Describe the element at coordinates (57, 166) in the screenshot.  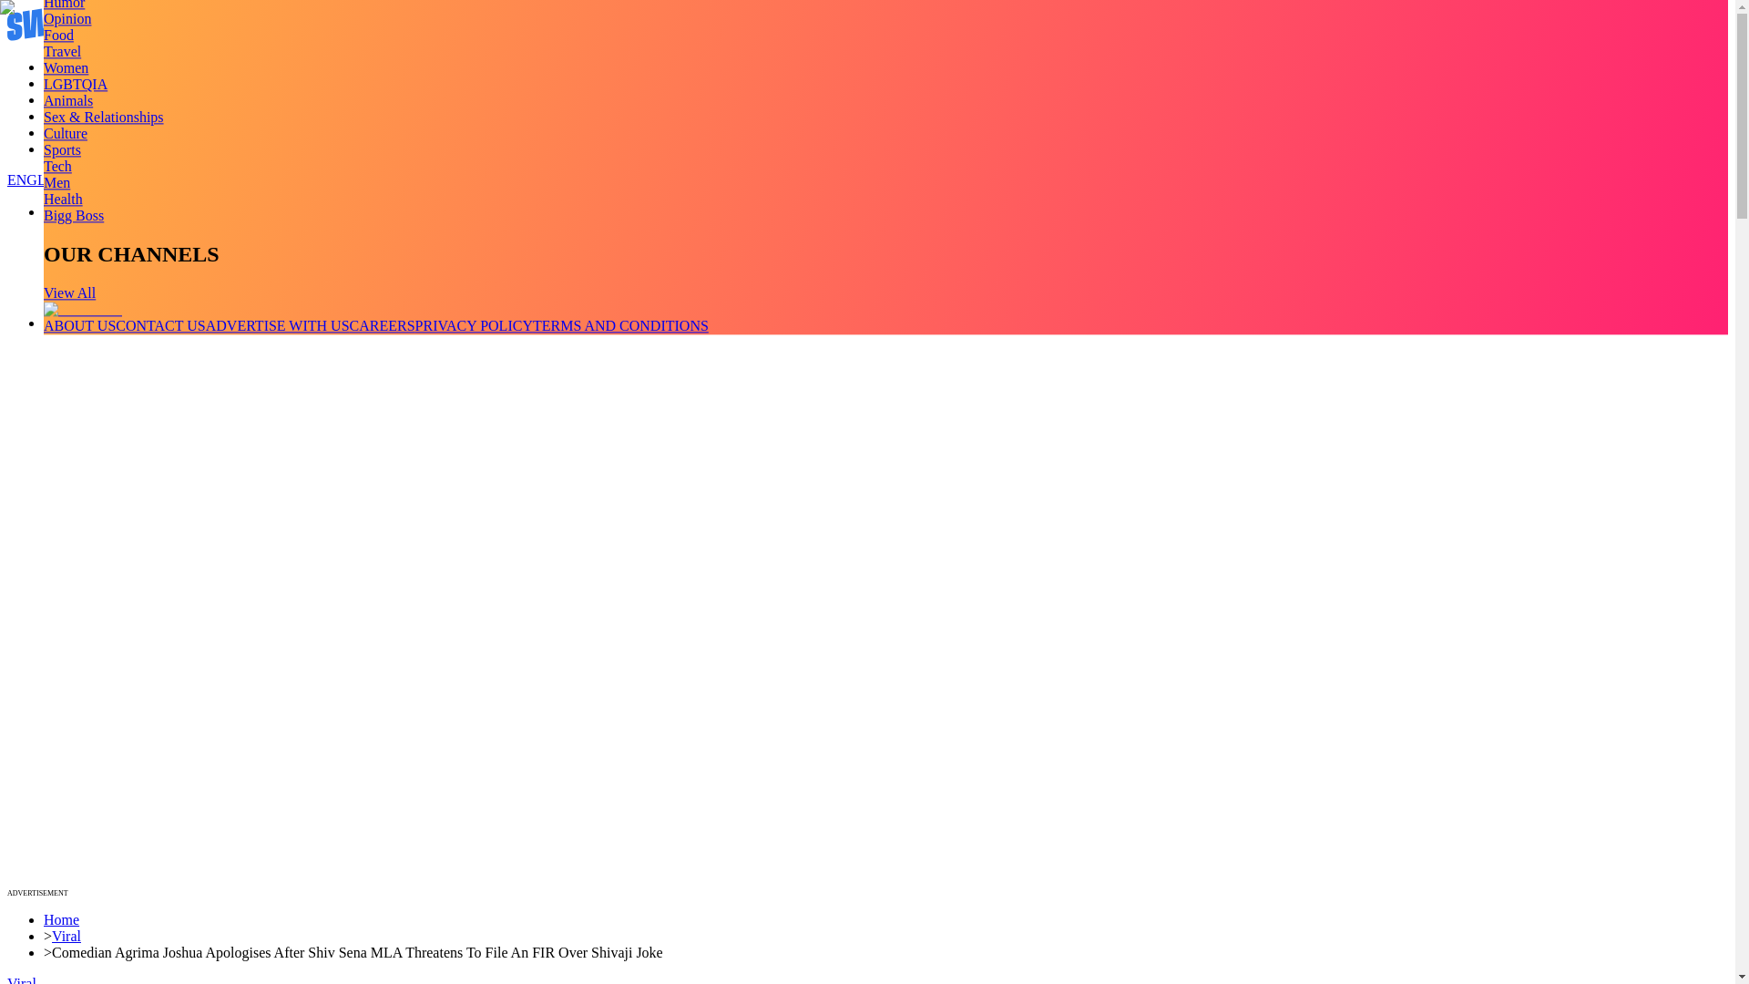
I see `Tech` at that location.